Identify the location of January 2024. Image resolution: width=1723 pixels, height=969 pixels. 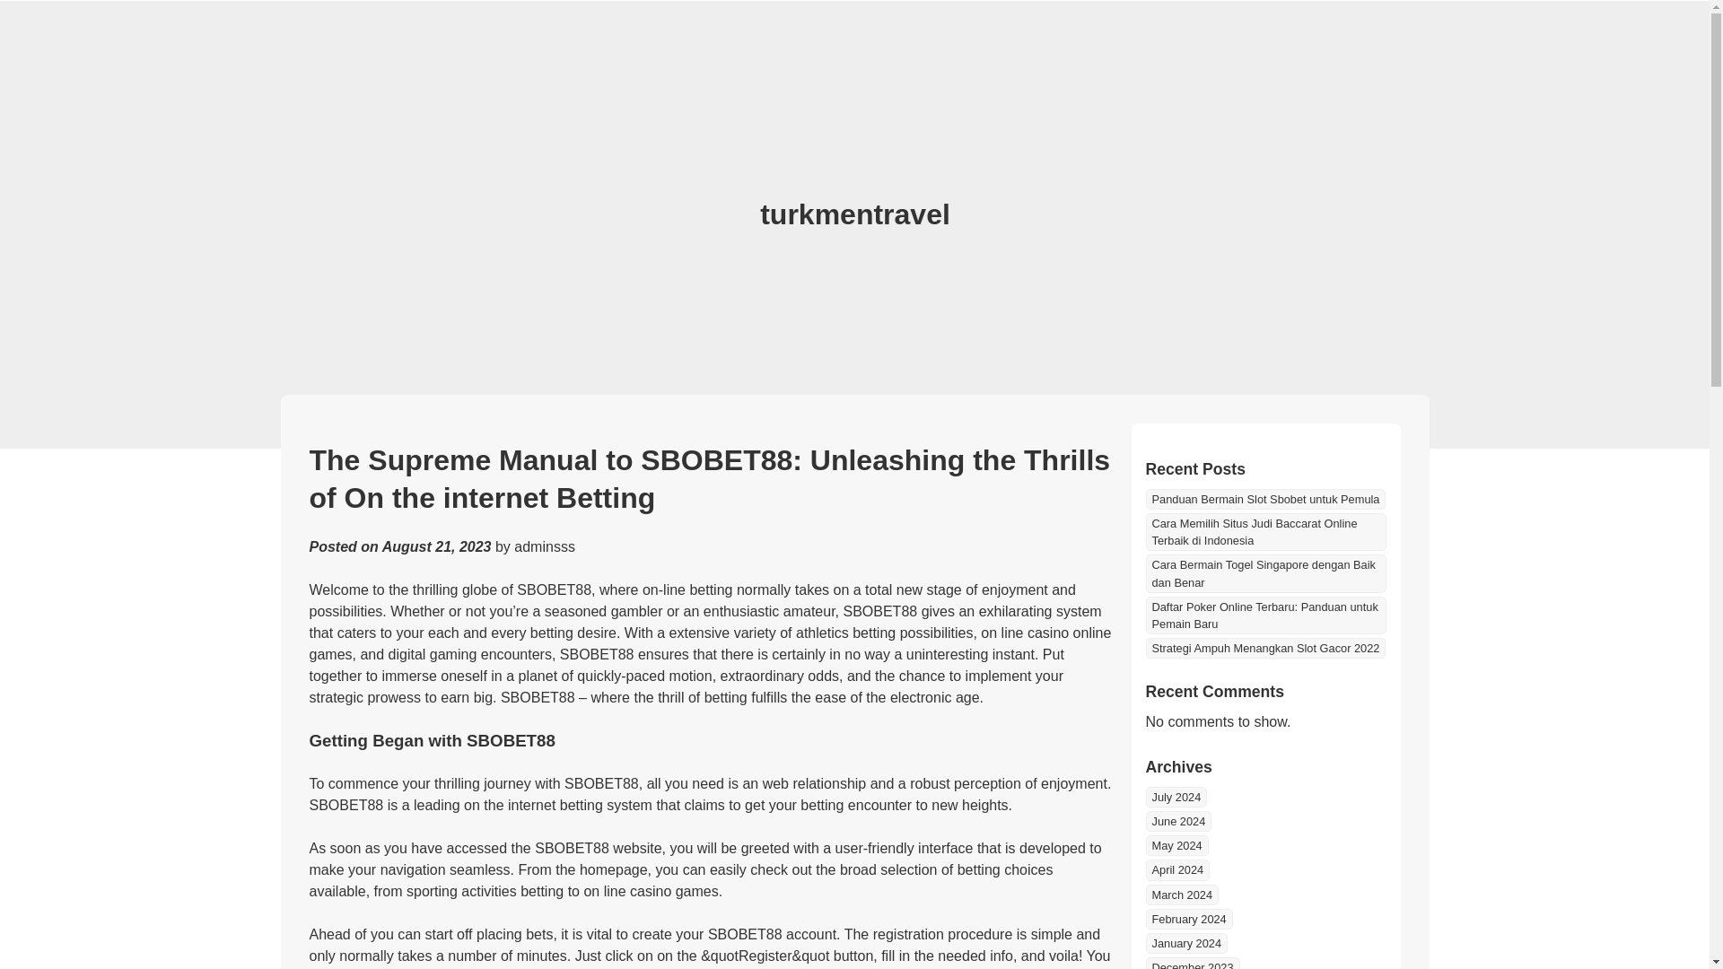
(1186, 943).